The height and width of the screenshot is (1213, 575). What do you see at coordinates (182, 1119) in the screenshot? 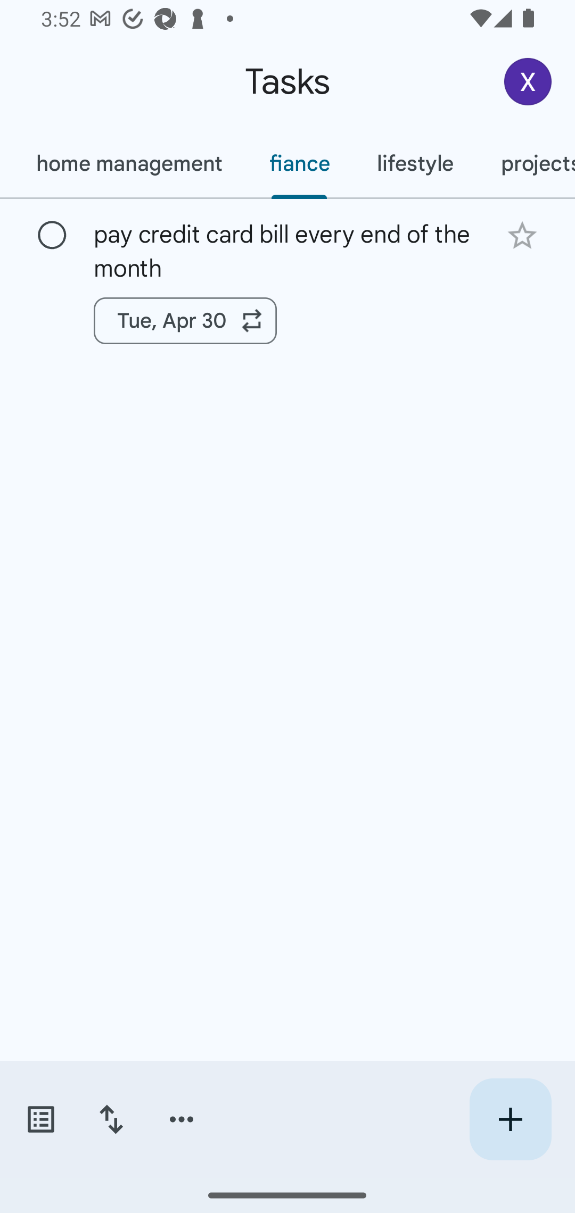
I see `More options` at bounding box center [182, 1119].